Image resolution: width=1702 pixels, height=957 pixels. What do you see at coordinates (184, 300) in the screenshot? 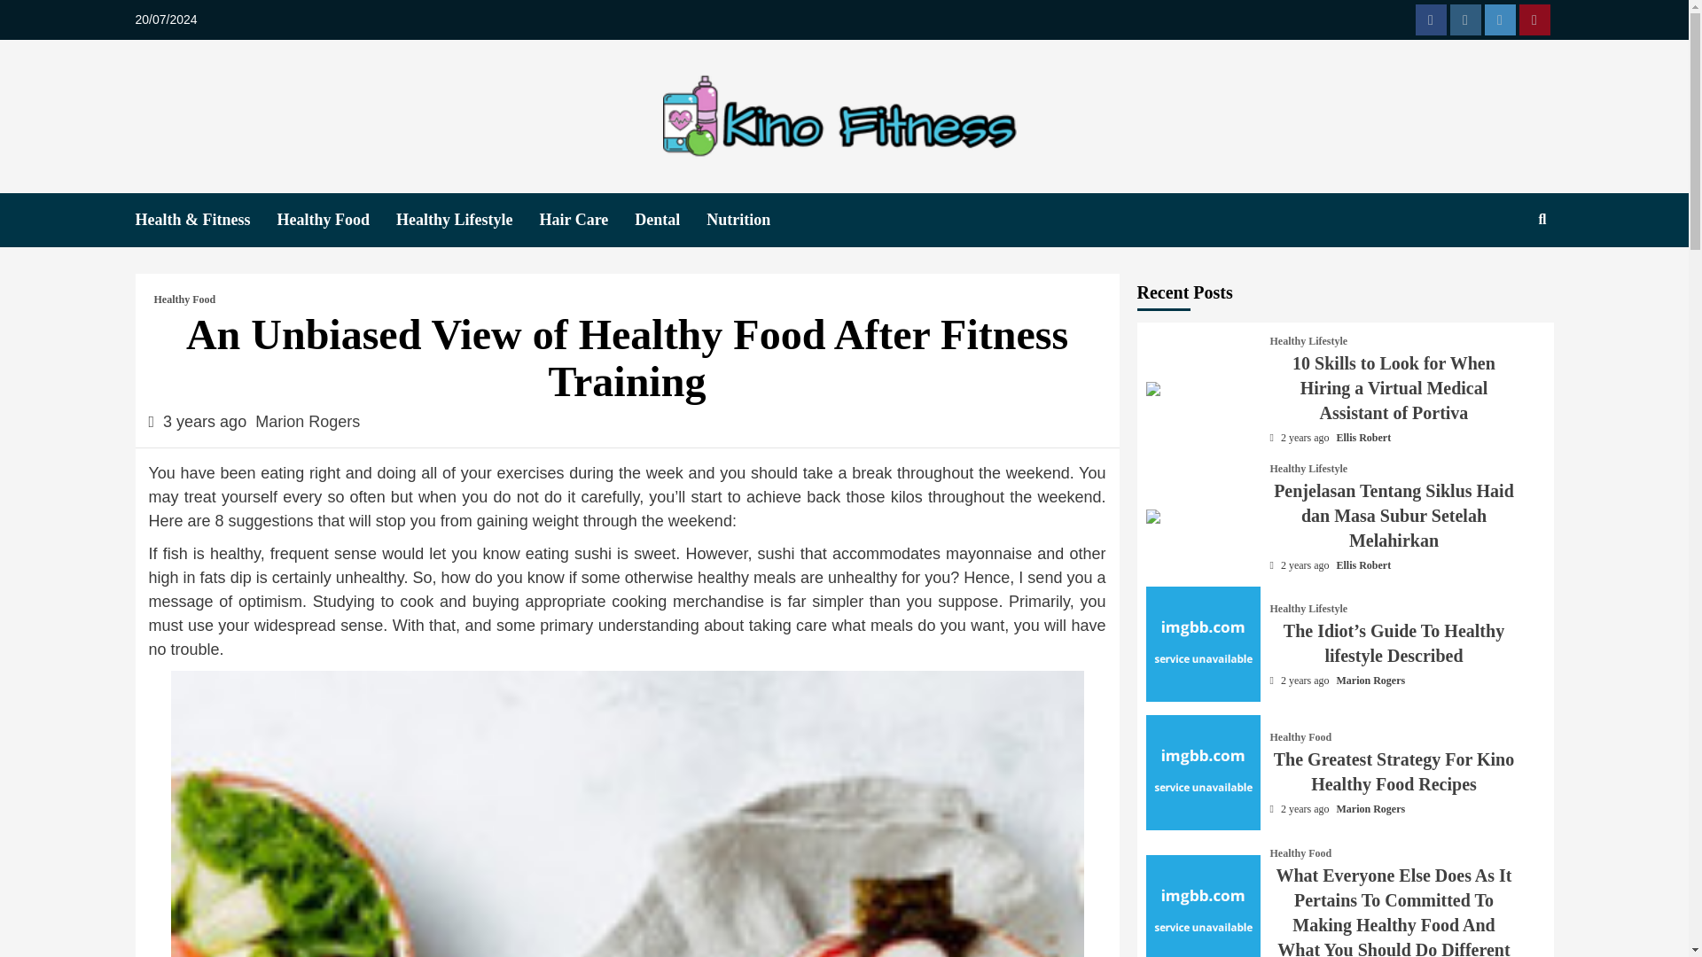
I see `Healthy Food` at bounding box center [184, 300].